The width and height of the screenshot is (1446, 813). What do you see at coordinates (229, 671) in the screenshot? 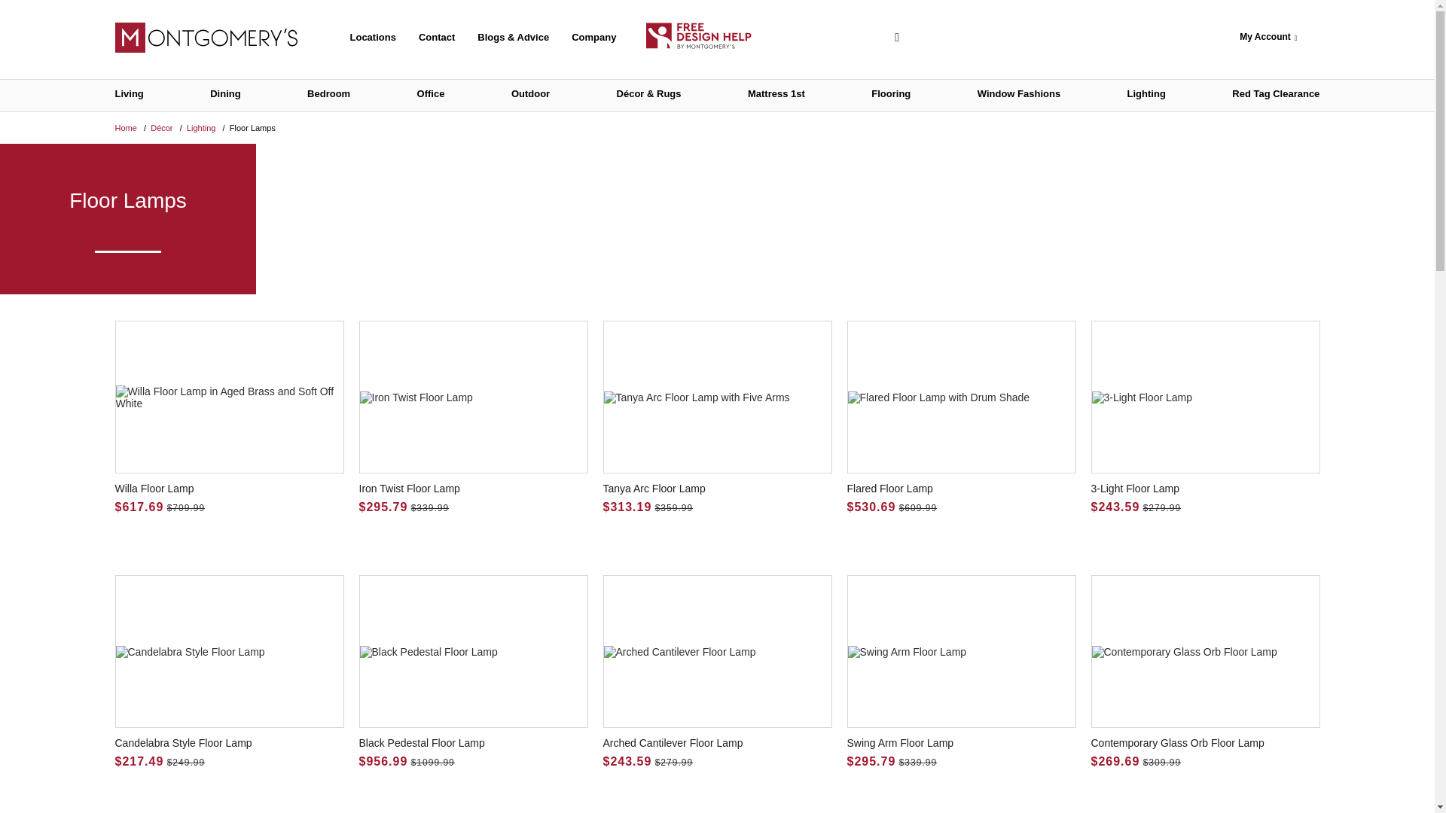
I see `Candelabra Style Floor Lamp` at bounding box center [229, 671].